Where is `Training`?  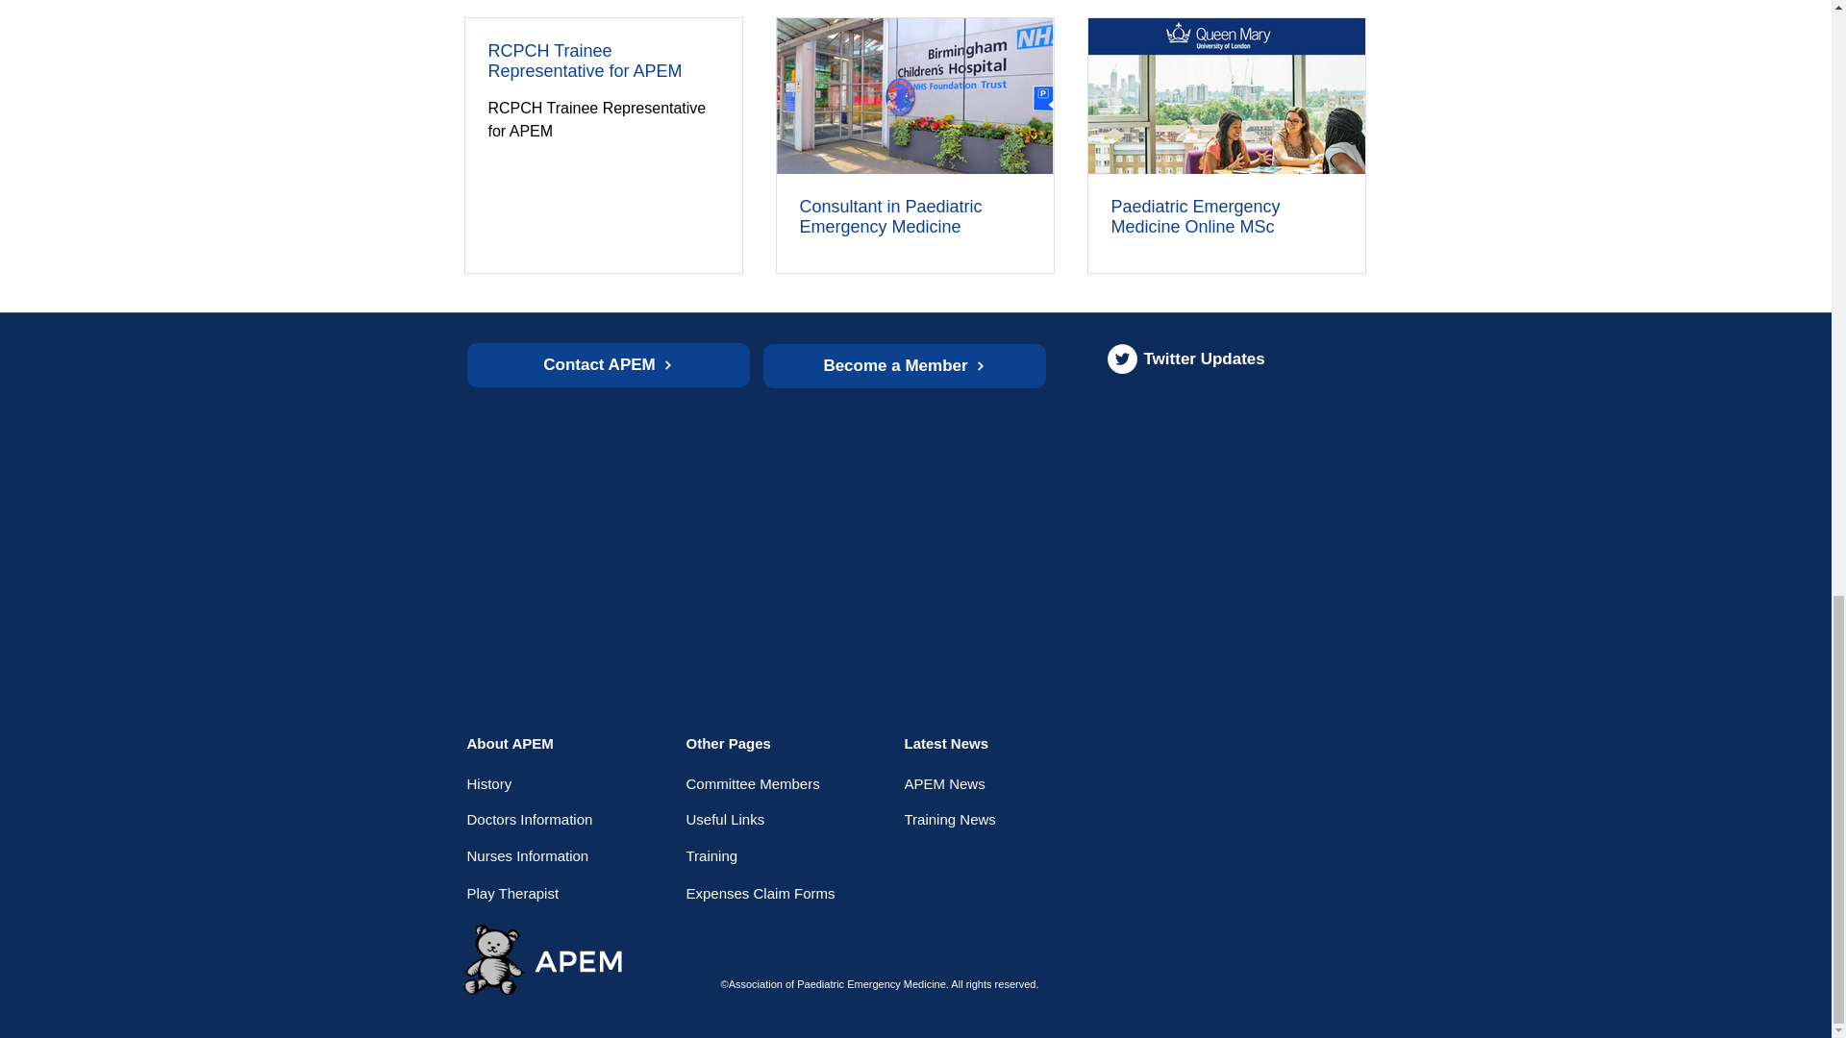
Training is located at coordinates (765, 855).